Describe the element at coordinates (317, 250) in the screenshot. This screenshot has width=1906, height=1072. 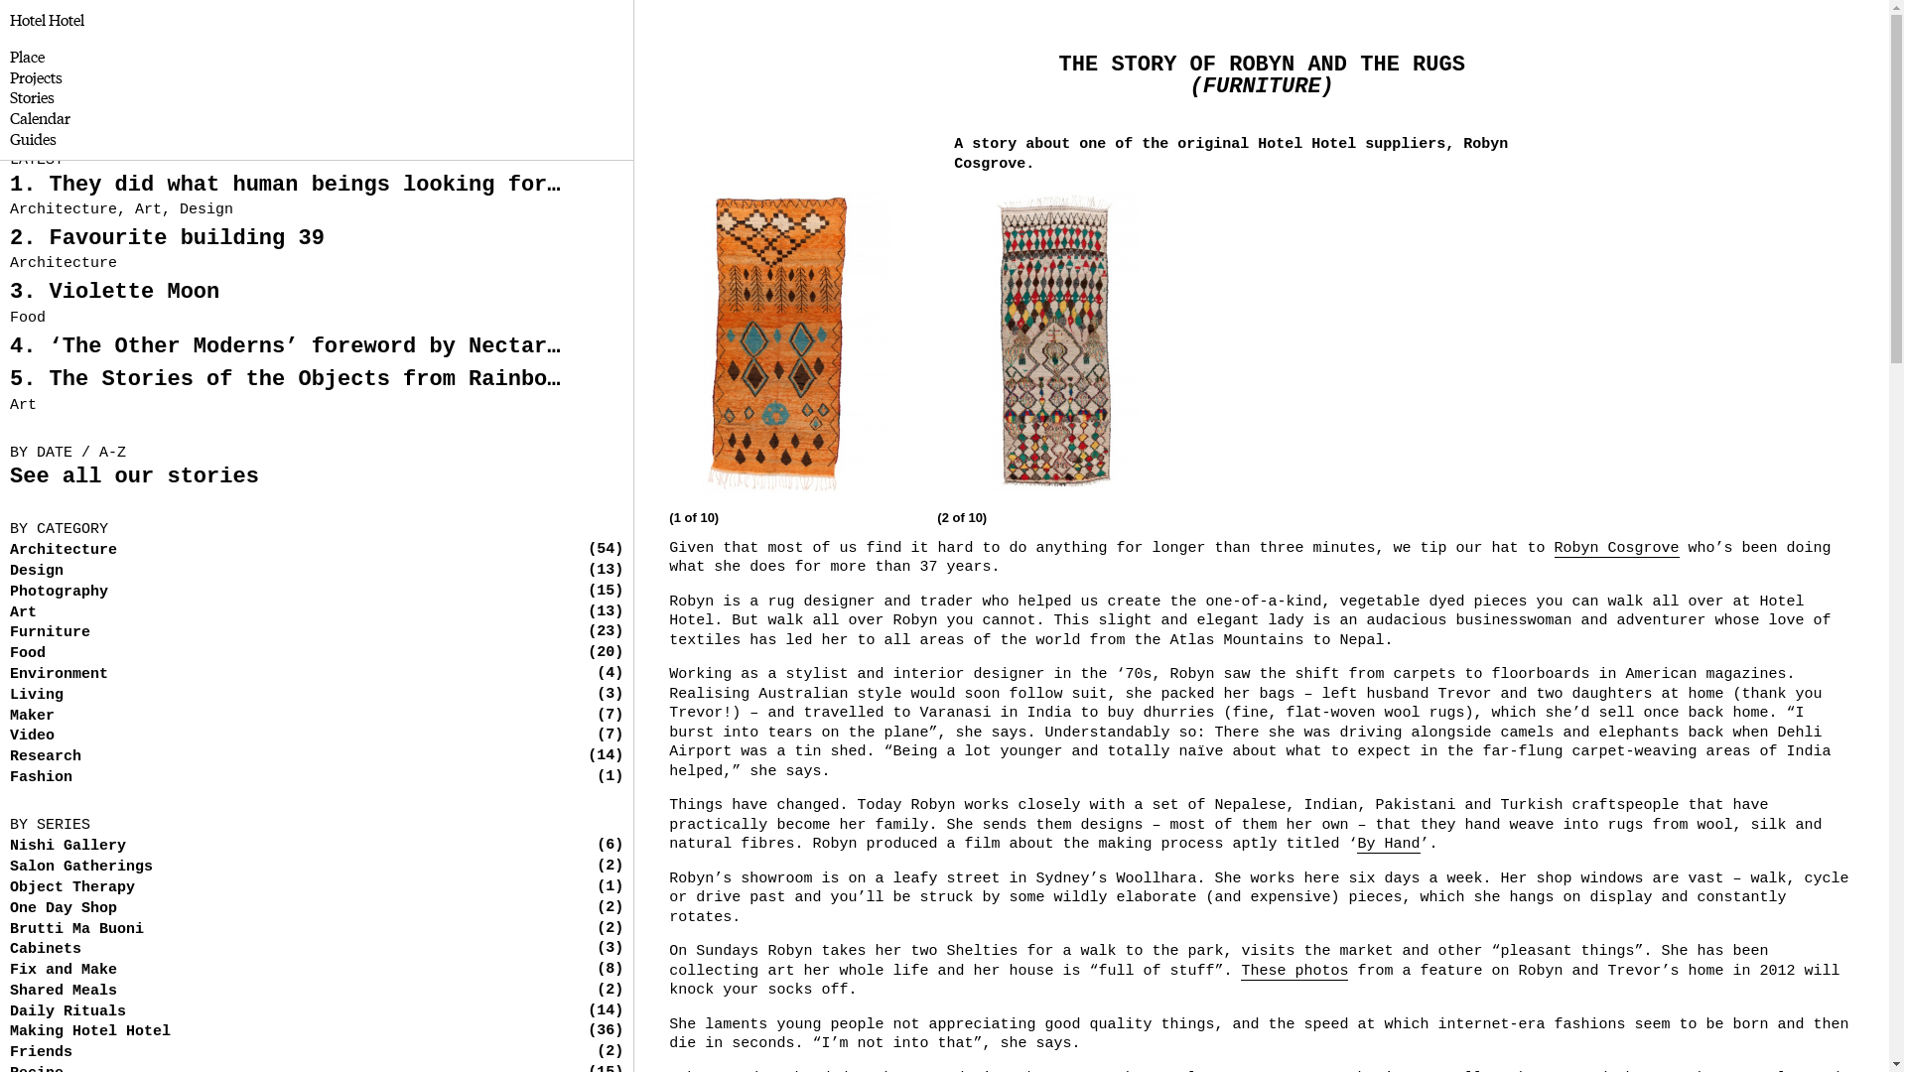
I see `2. Favourite building 39
Architecture` at that location.